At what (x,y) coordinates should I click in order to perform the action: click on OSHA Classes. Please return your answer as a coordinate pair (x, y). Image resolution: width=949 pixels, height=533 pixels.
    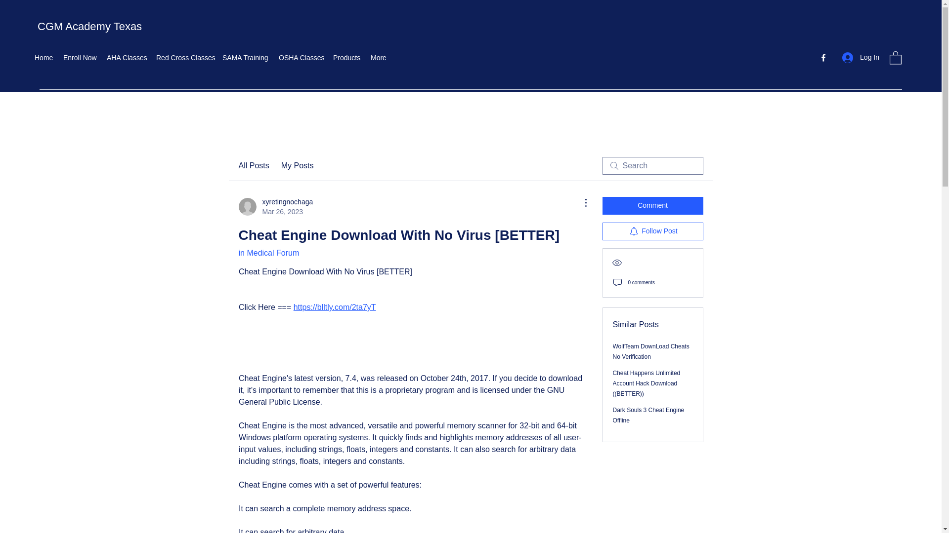
    Looking at the image, I should click on (652, 231).